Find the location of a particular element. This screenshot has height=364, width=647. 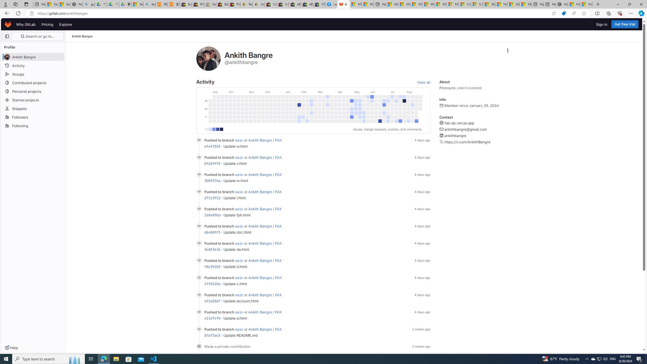

https://x.com/AnkithBangre is located at coordinates (467, 142).